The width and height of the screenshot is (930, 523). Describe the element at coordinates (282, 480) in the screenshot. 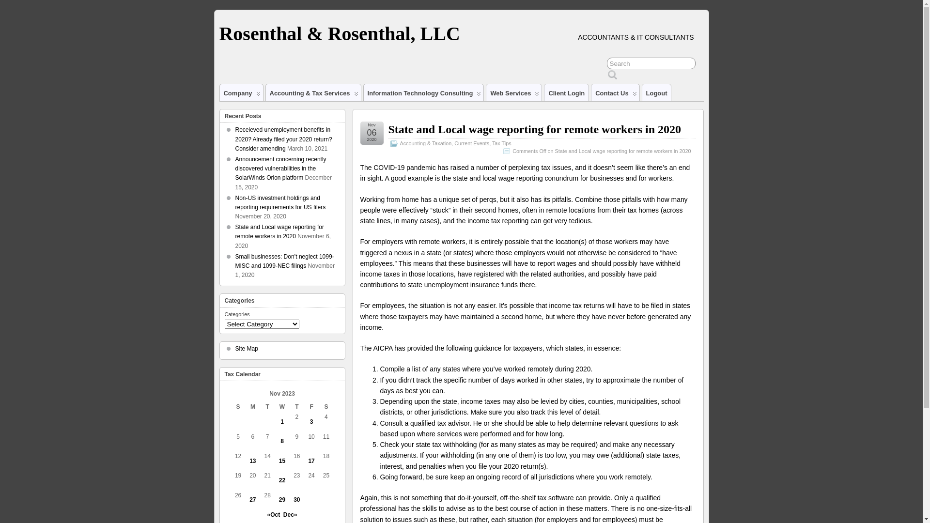

I see `22` at that location.